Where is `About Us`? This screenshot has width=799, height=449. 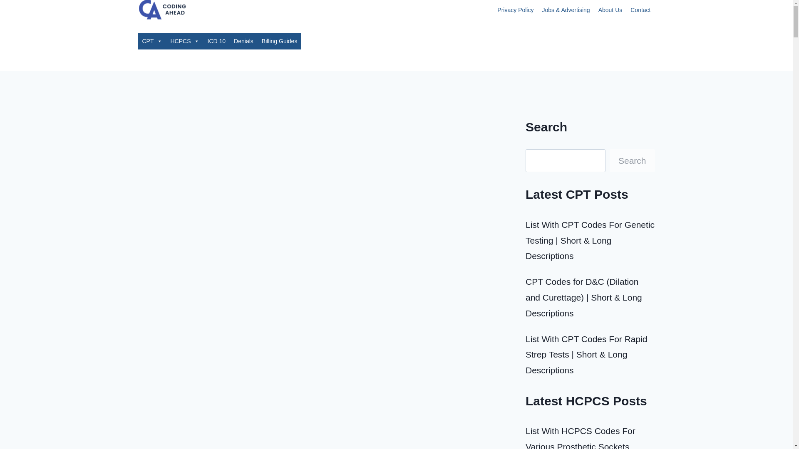
About Us is located at coordinates (610, 10).